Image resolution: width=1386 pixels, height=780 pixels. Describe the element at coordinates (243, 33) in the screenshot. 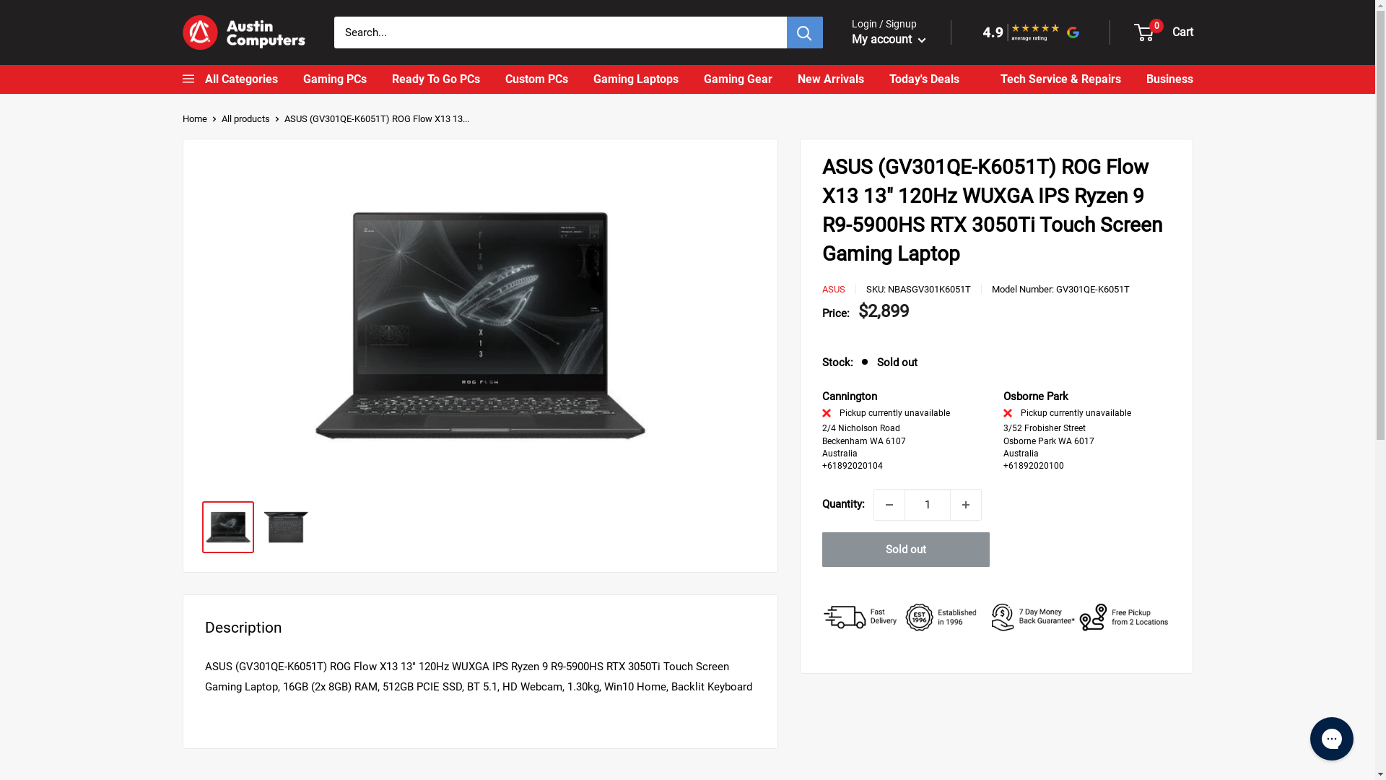

I see `Austin Computers` at that location.